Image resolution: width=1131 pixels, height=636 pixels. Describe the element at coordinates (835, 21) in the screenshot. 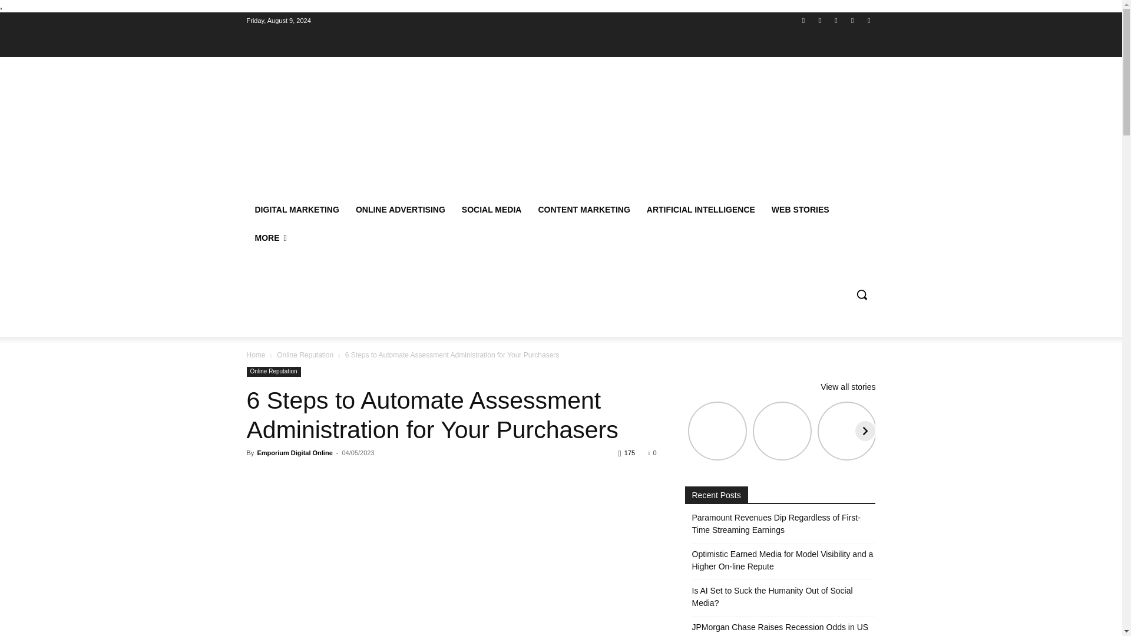

I see `TikTok` at that location.